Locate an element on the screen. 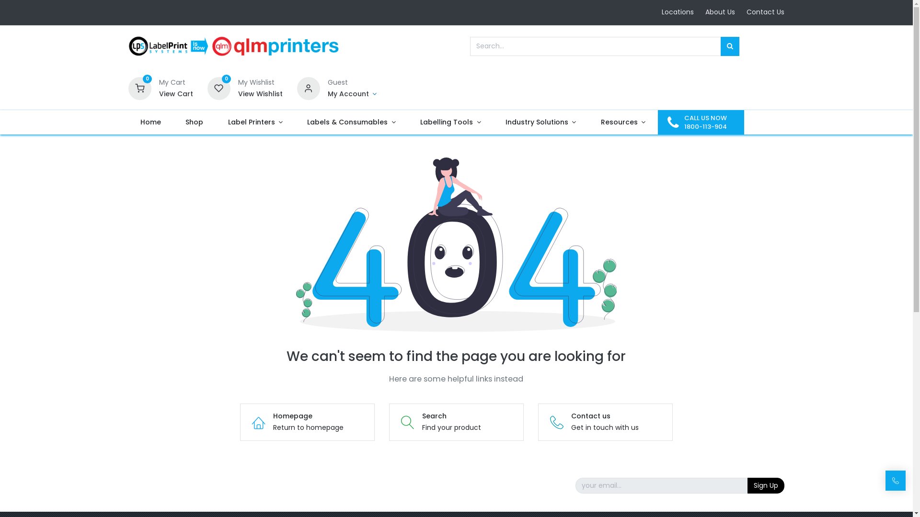 The width and height of the screenshot is (920, 517). View Cart is located at coordinates (176, 94).